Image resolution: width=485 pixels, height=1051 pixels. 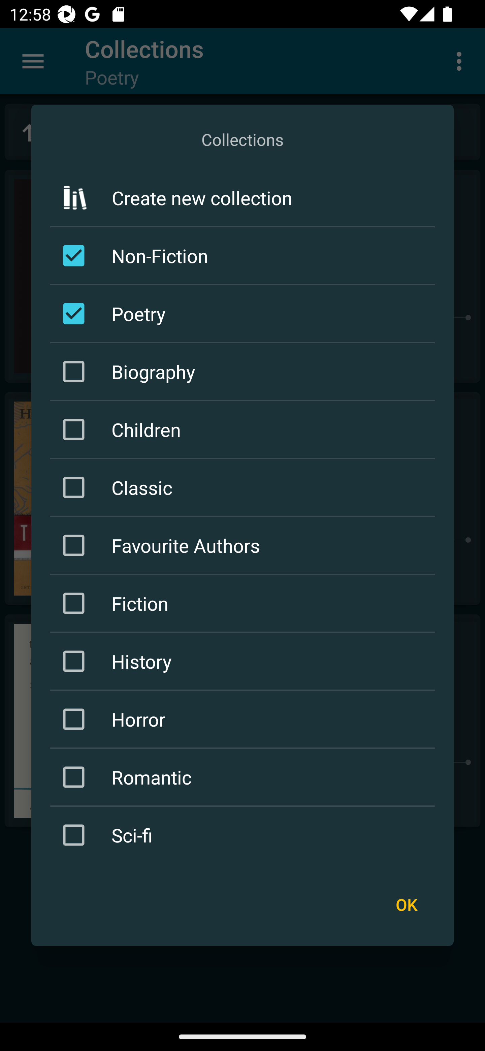 I want to click on Children, so click(x=245, y=430).